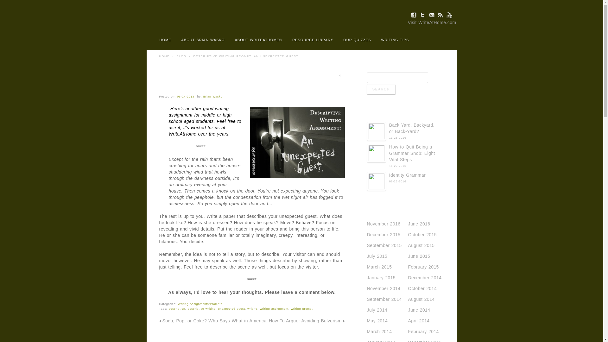  I want to click on Visit WriteAtHome.com, so click(432, 22).